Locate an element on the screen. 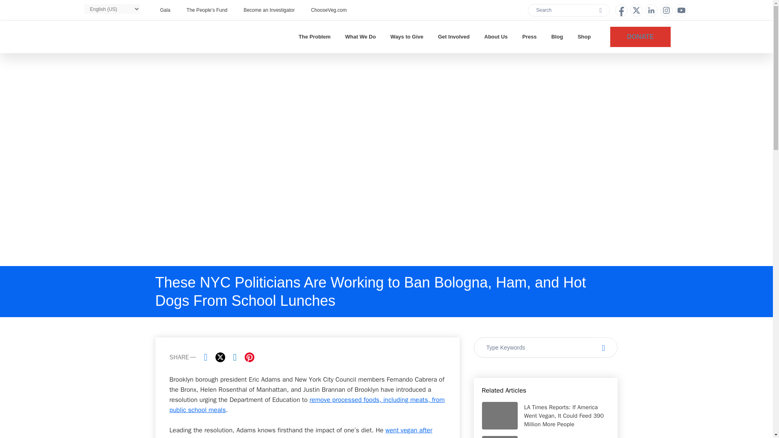 The width and height of the screenshot is (779, 438). Share on X is located at coordinates (220, 357).